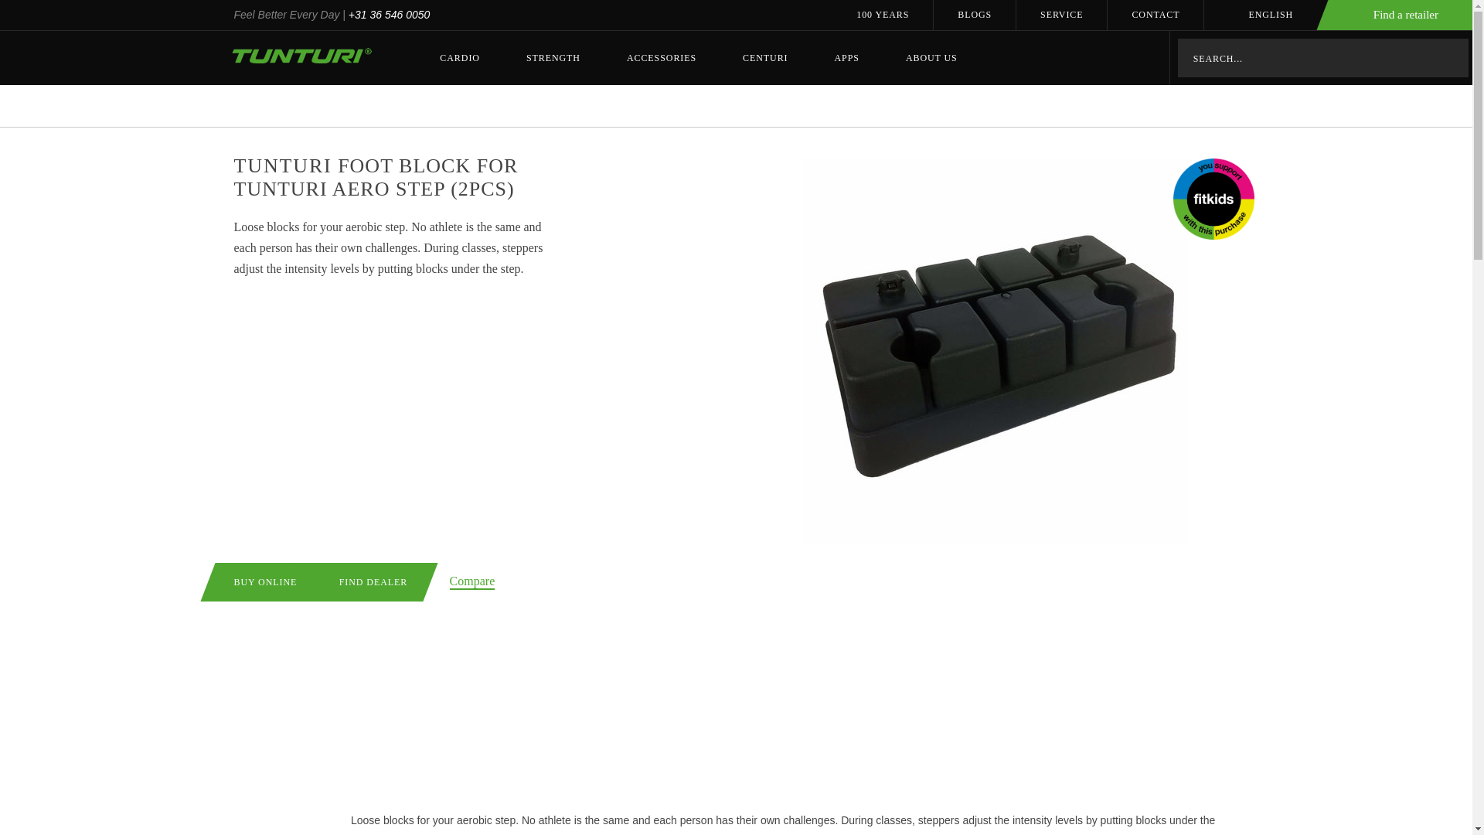 Image resolution: width=1484 pixels, height=835 pixels. What do you see at coordinates (975, 15) in the screenshot?
I see `BLOGS` at bounding box center [975, 15].